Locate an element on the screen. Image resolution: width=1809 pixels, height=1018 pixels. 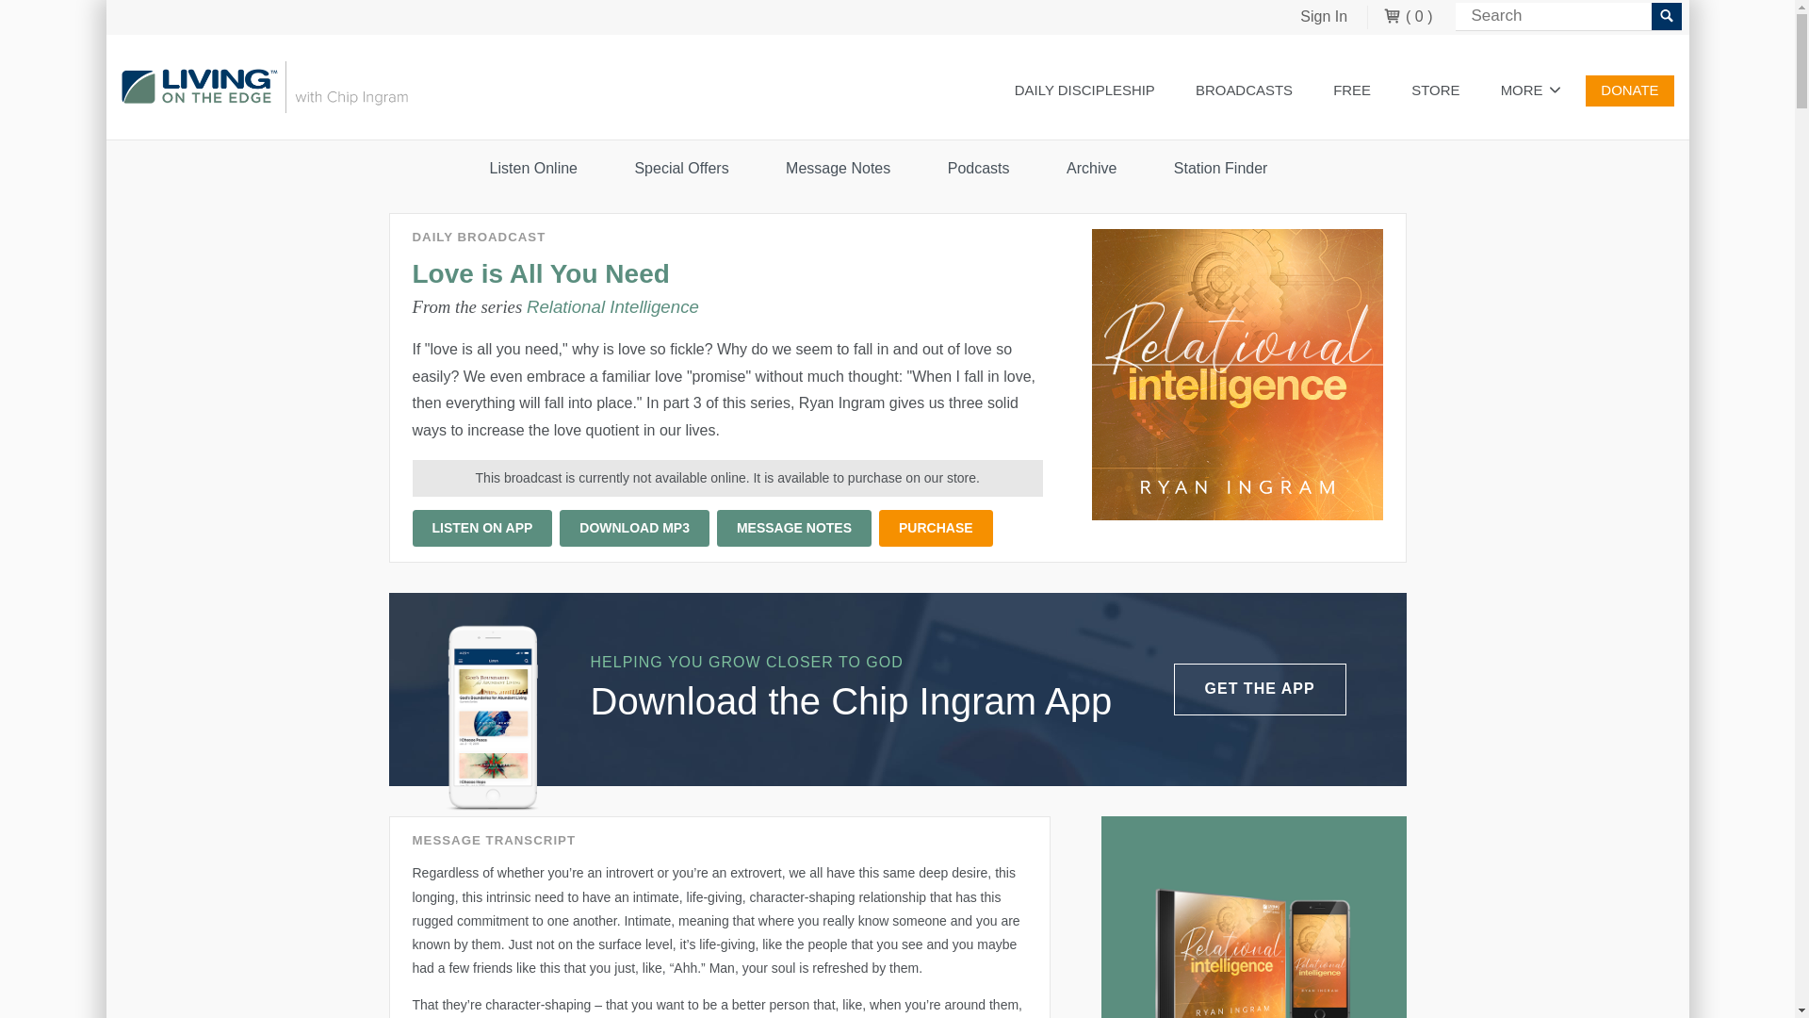
Store is located at coordinates (1435, 90).